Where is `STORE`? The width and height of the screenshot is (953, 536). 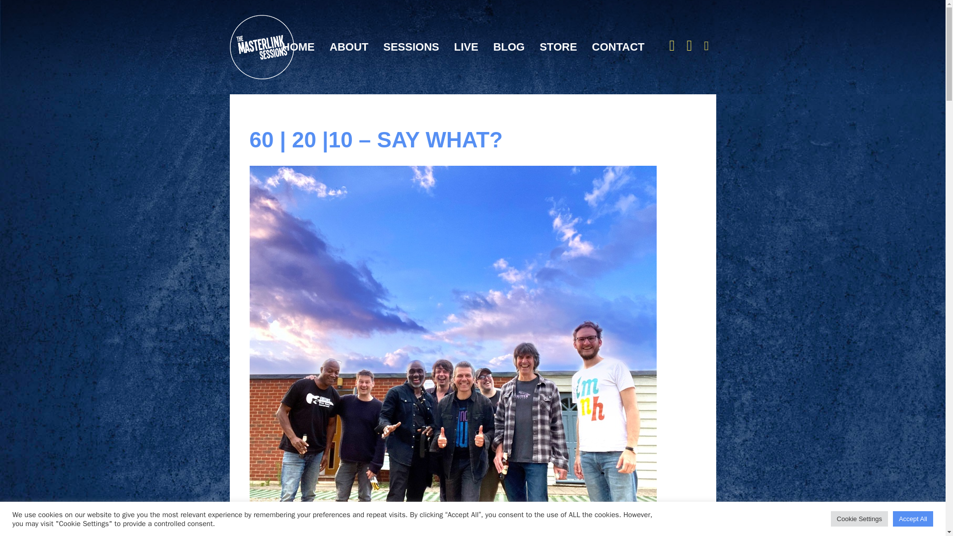
STORE is located at coordinates (558, 47).